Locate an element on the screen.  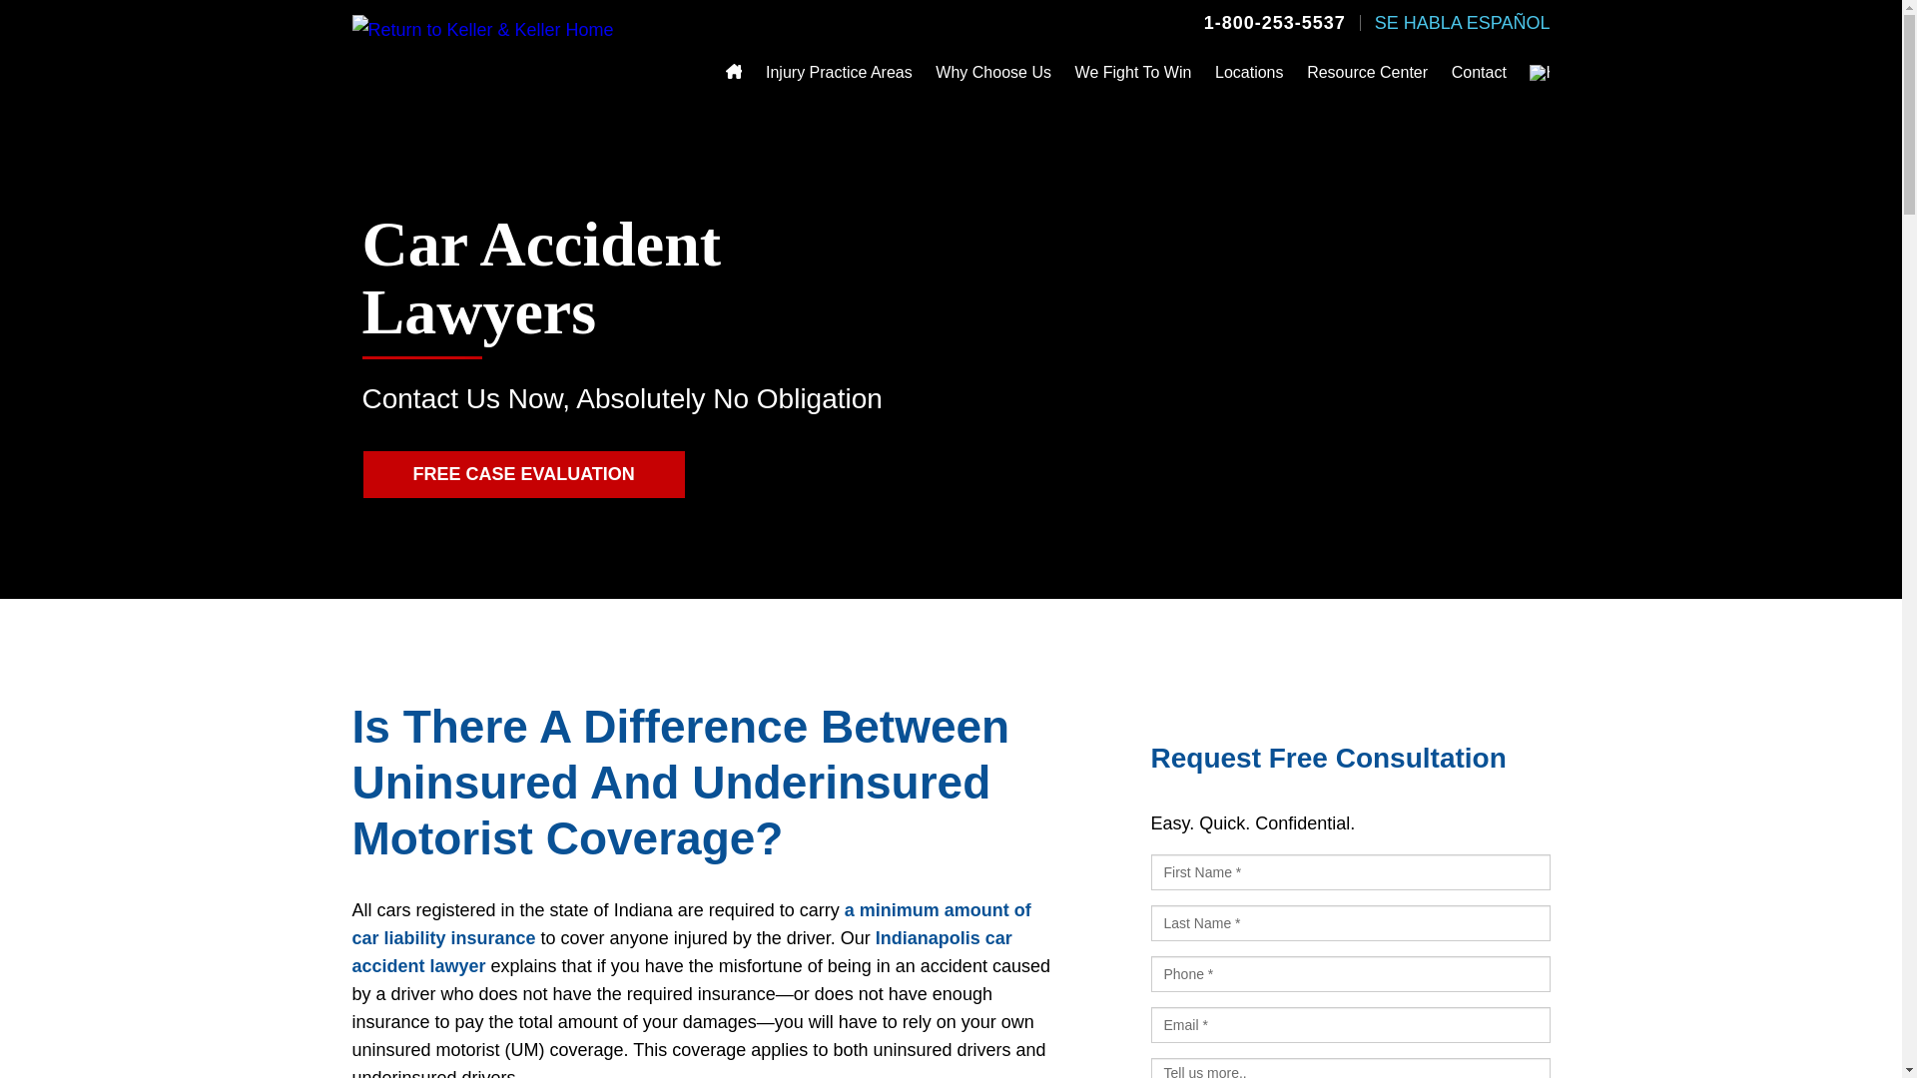
Locations is located at coordinates (1250, 73).